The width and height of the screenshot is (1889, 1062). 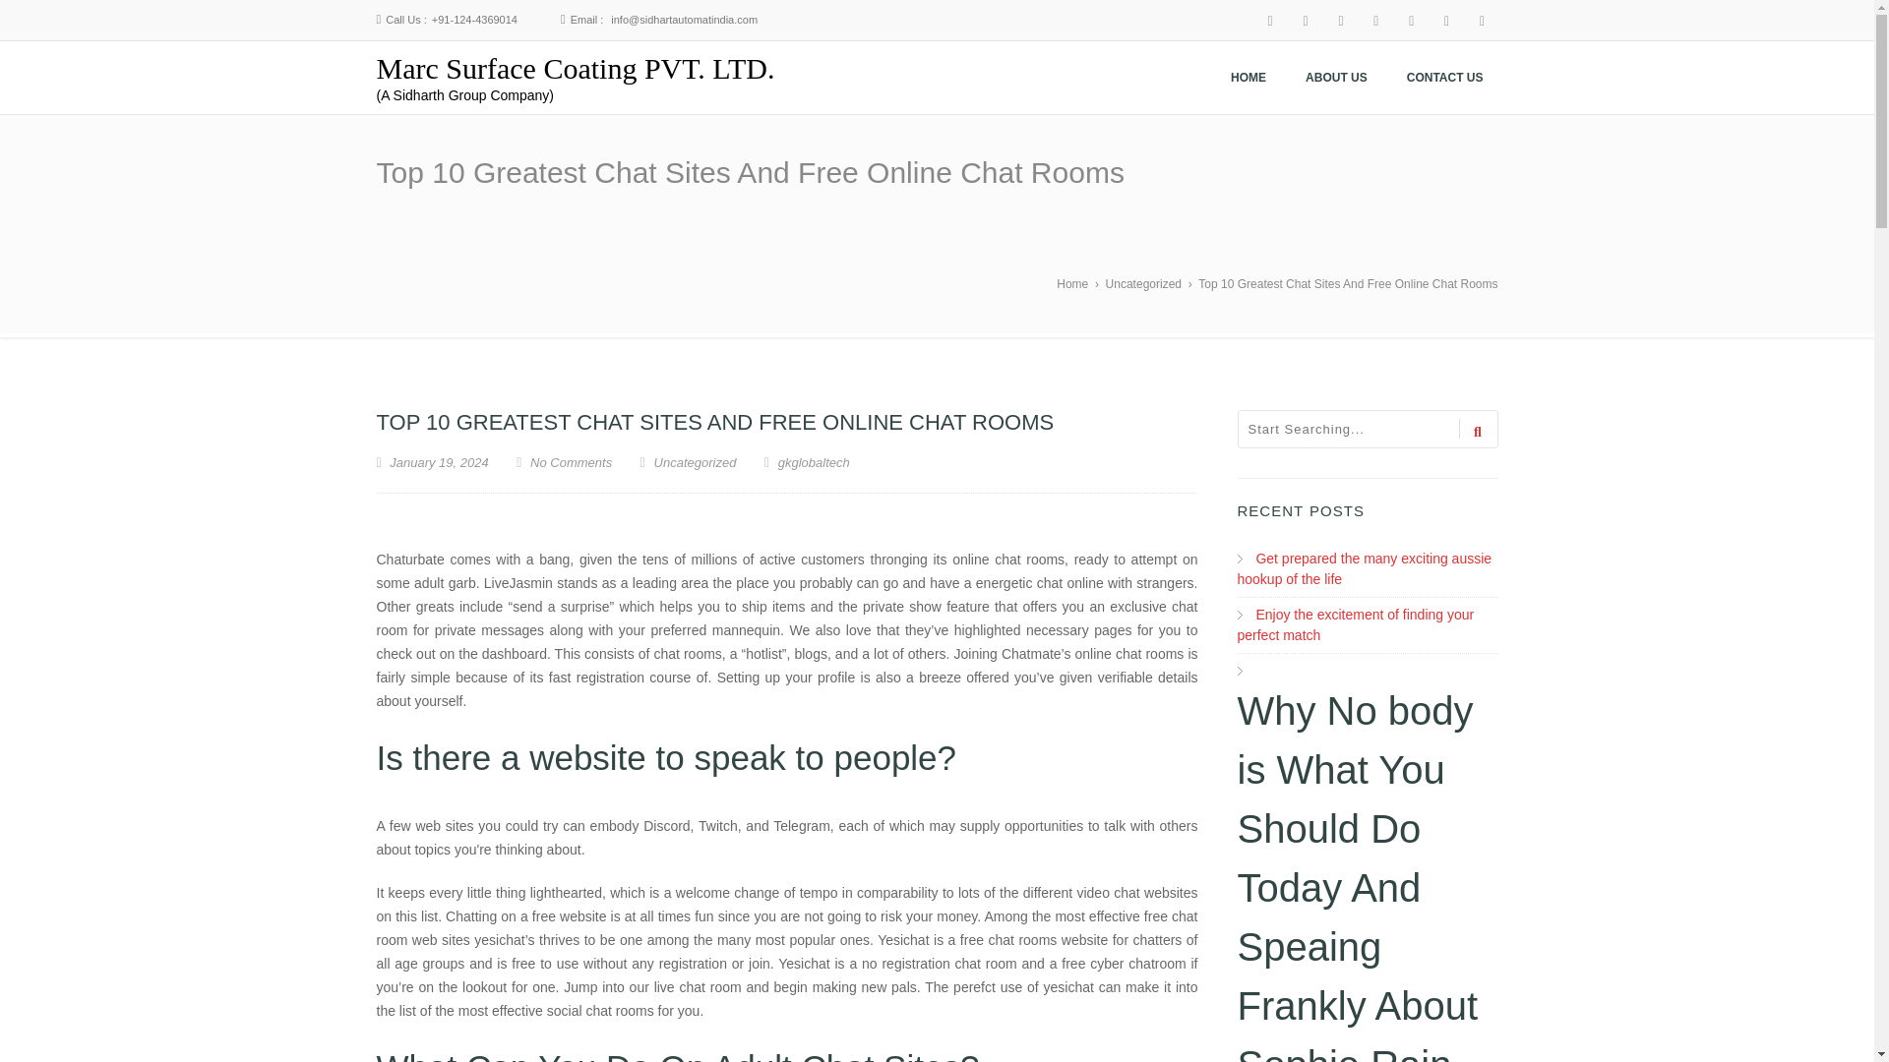 I want to click on HOME, so click(x=1248, y=78).